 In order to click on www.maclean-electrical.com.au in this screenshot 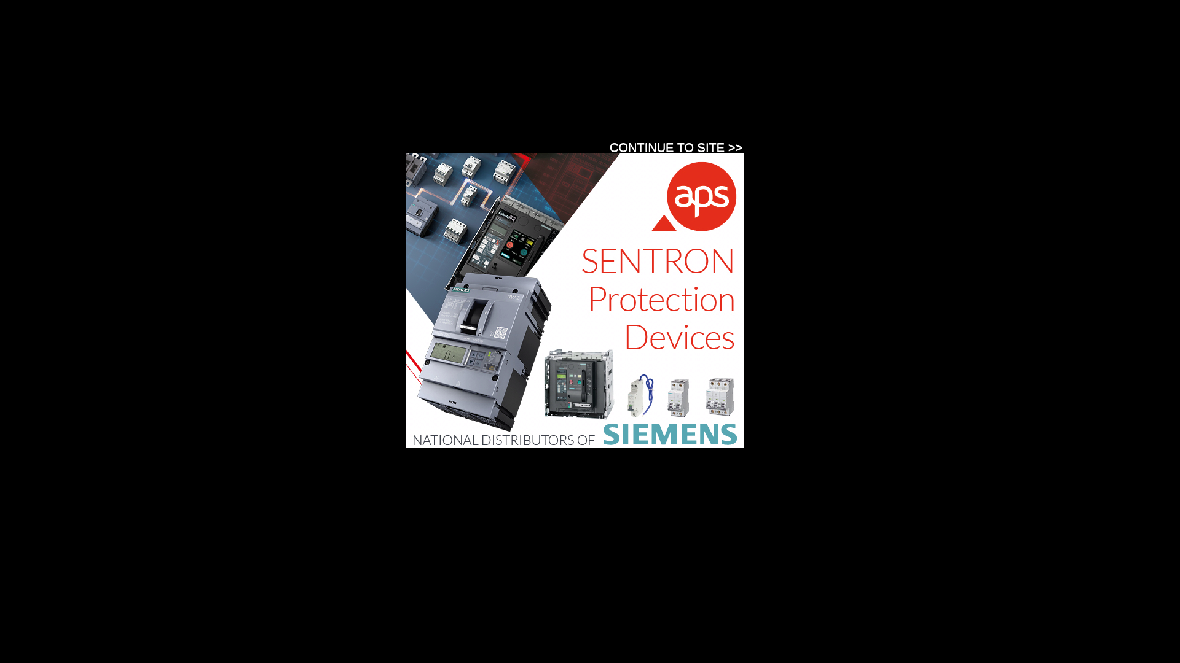, I will do `click(339, 545)`.